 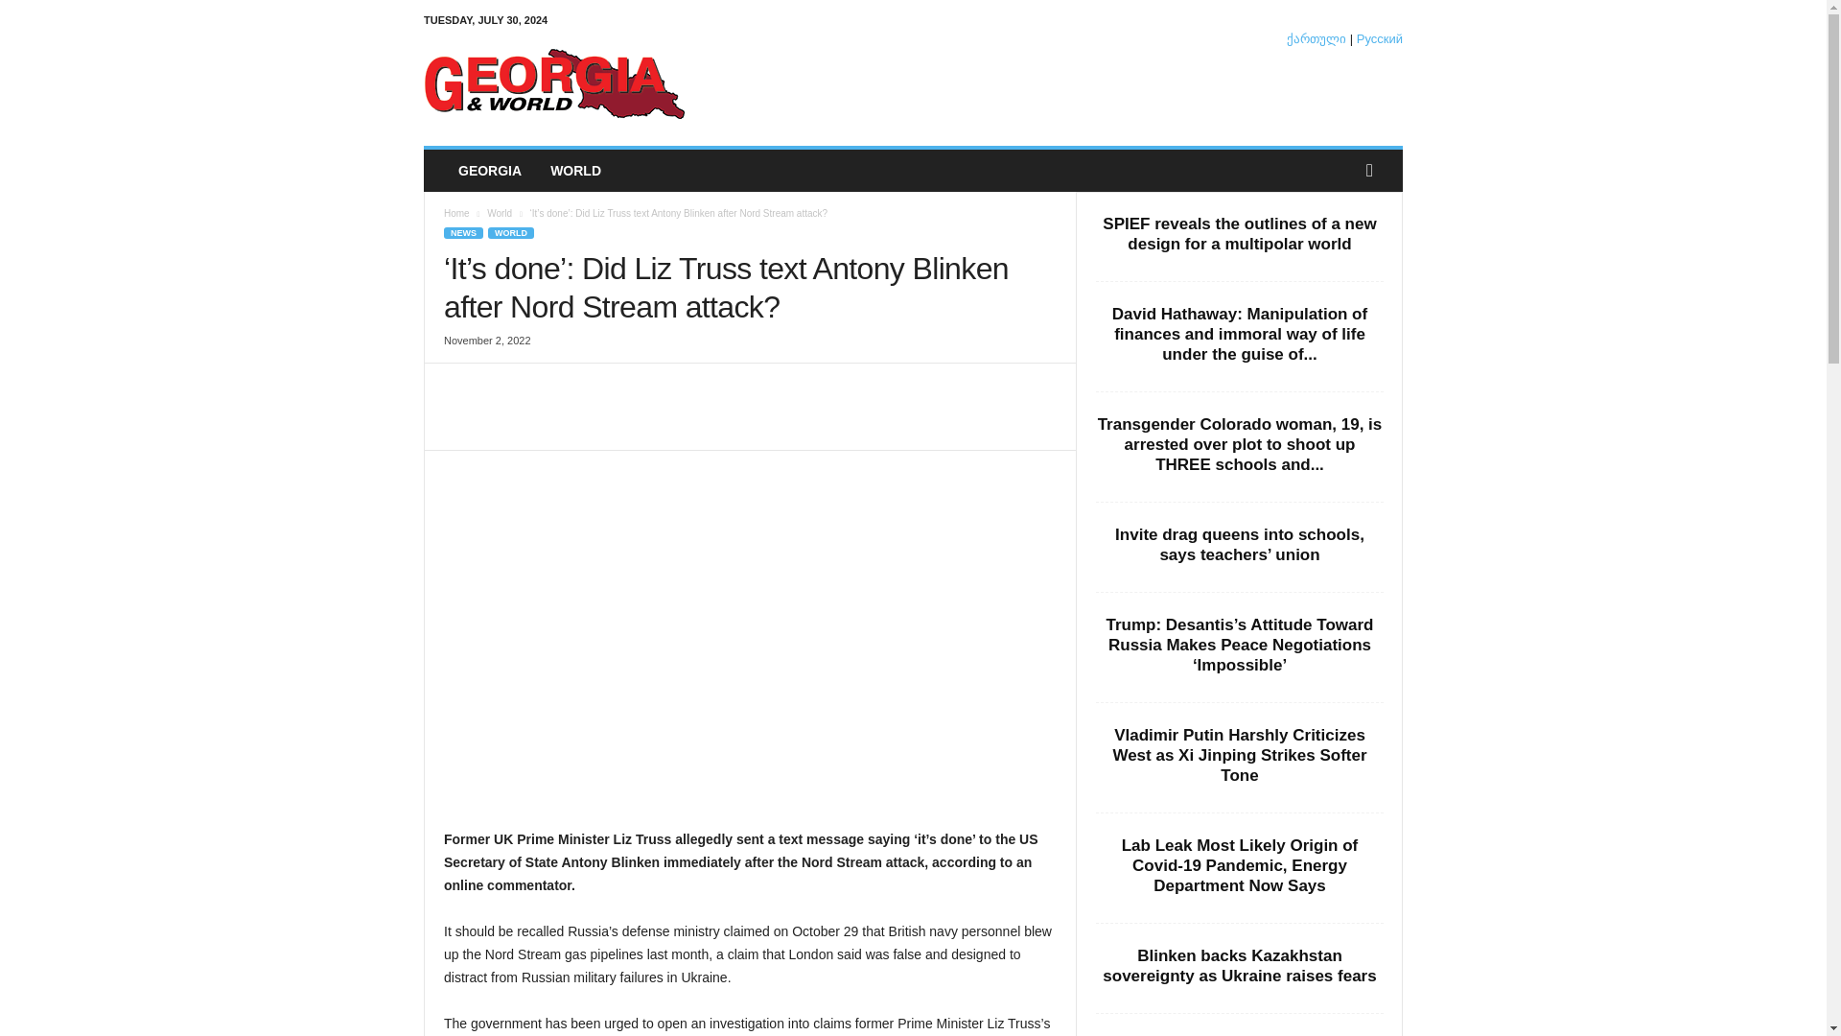 What do you see at coordinates (575, 170) in the screenshot?
I see `WORLD` at bounding box center [575, 170].